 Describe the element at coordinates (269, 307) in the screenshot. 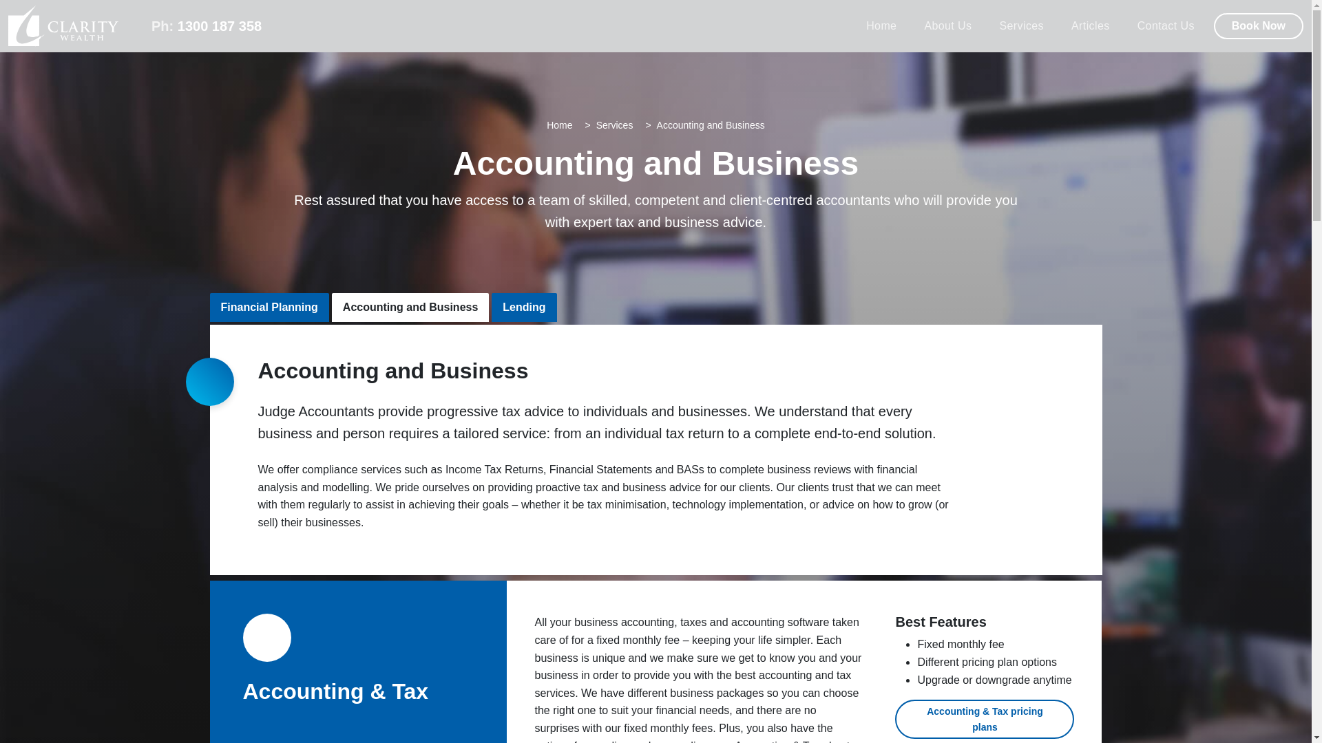

I see `Financial Planning` at that location.